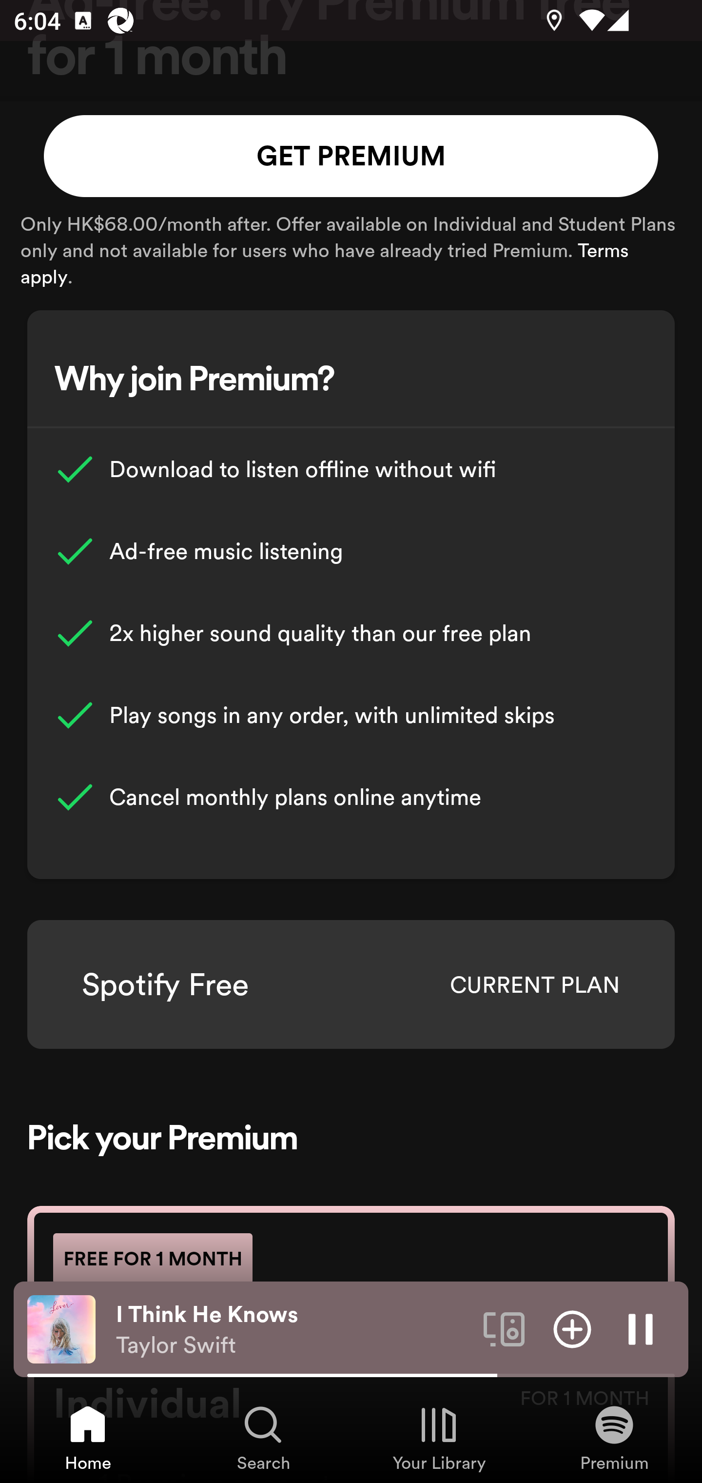 Image resolution: width=702 pixels, height=1483 pixels. Describe the element at coordinates (614, 1437) in the screenshot. I see `Premium, Tab 4 of 4 Premium Premium` at that location.